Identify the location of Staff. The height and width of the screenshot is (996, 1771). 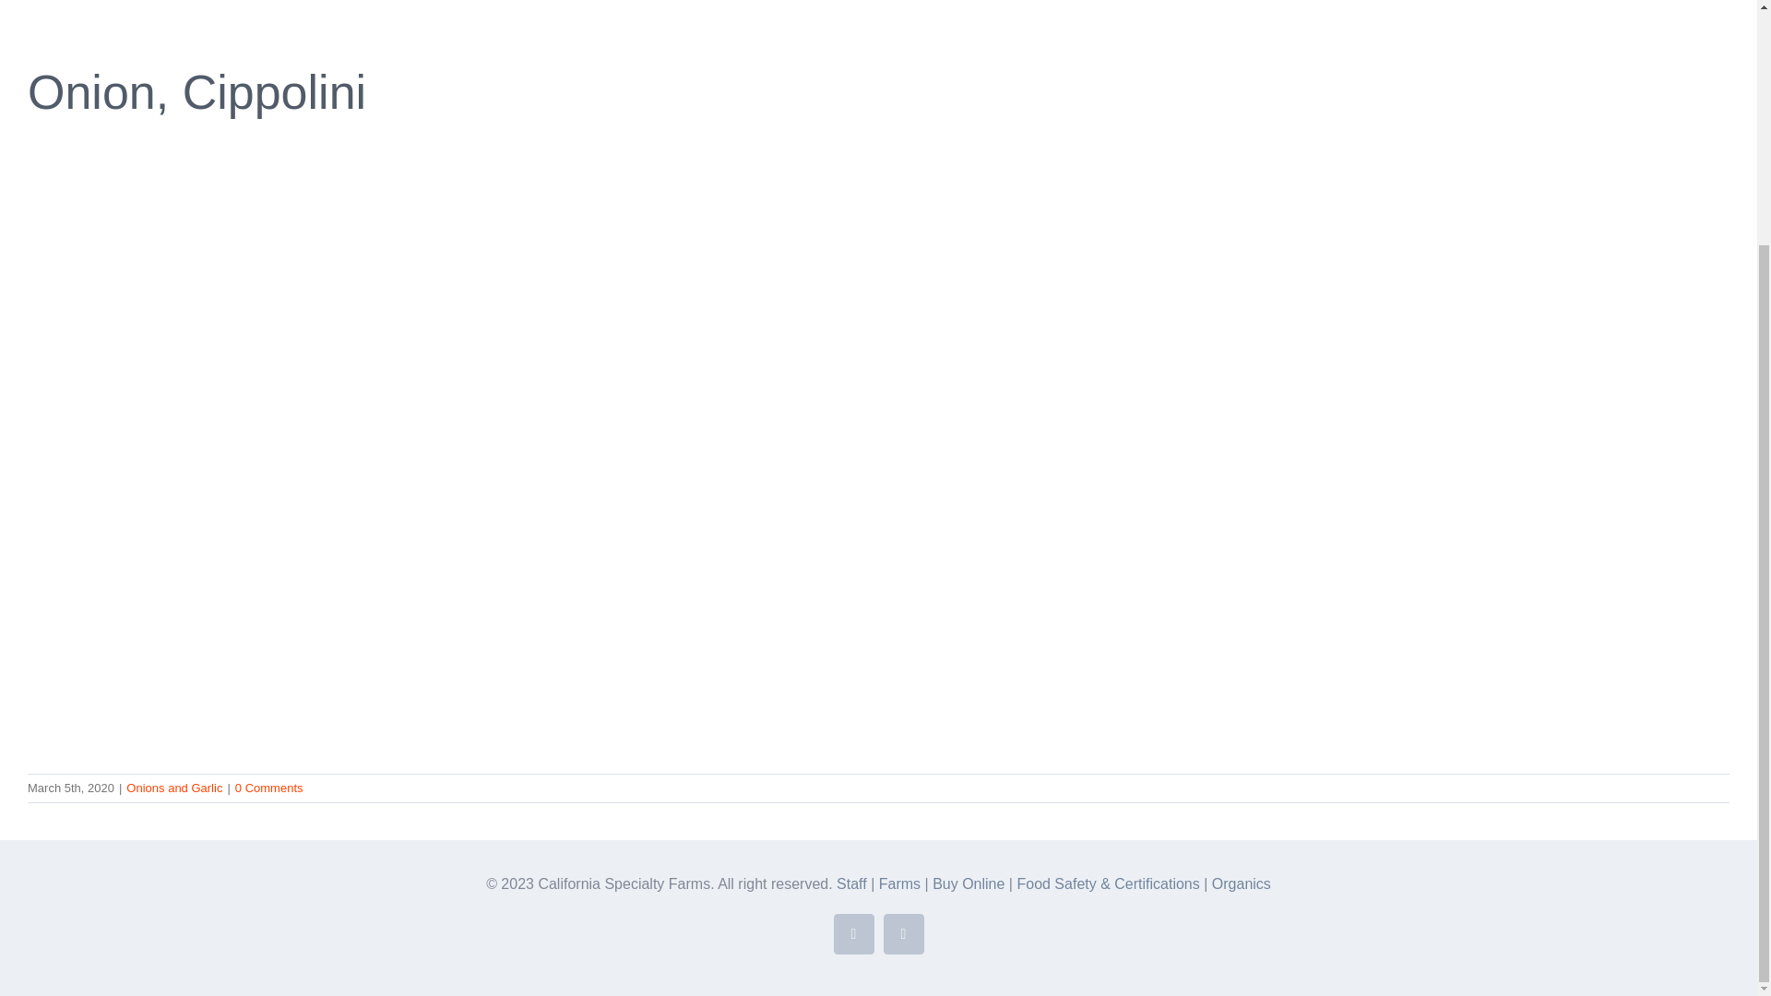
(851, 883).